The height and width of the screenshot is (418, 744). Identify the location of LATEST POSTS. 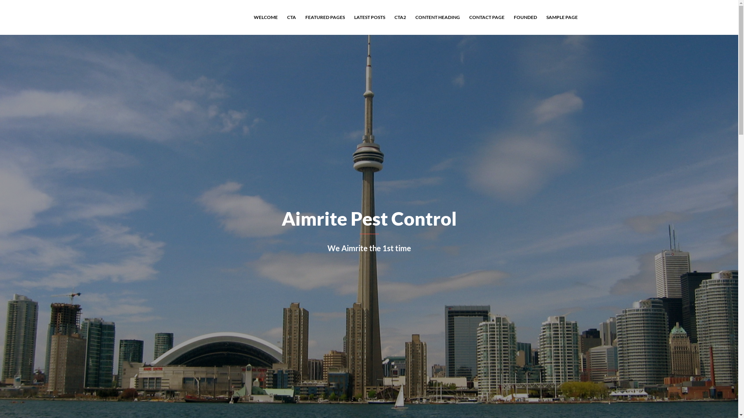
(370, 17).